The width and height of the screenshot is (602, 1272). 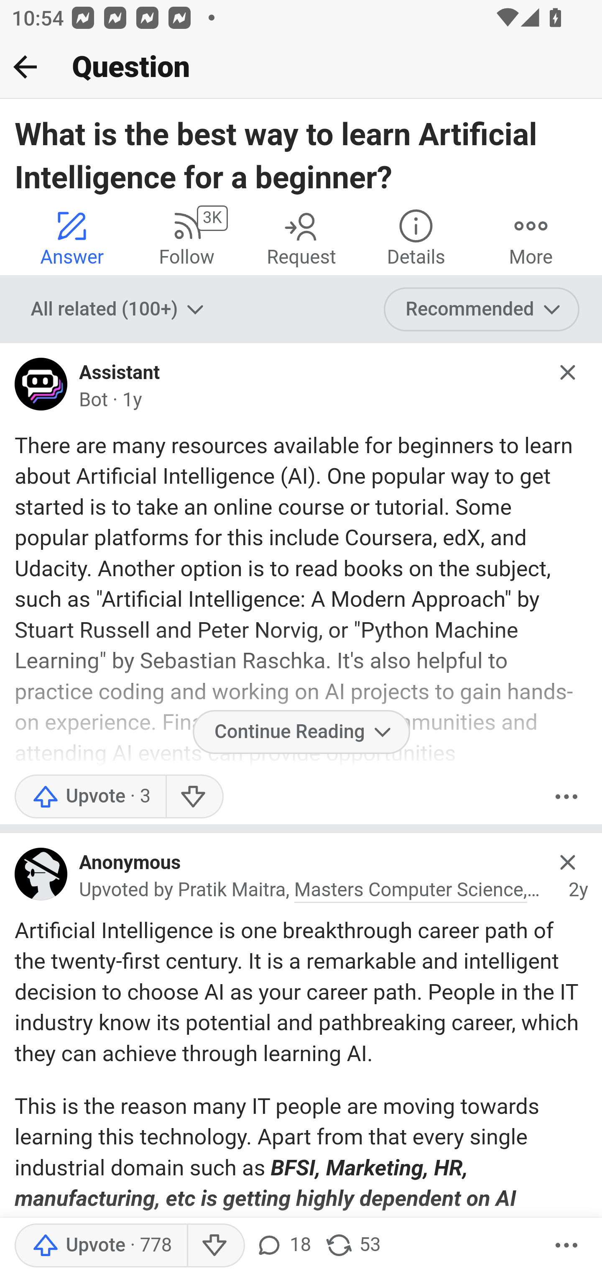 I want to click on More, so click(x=531, y=237).